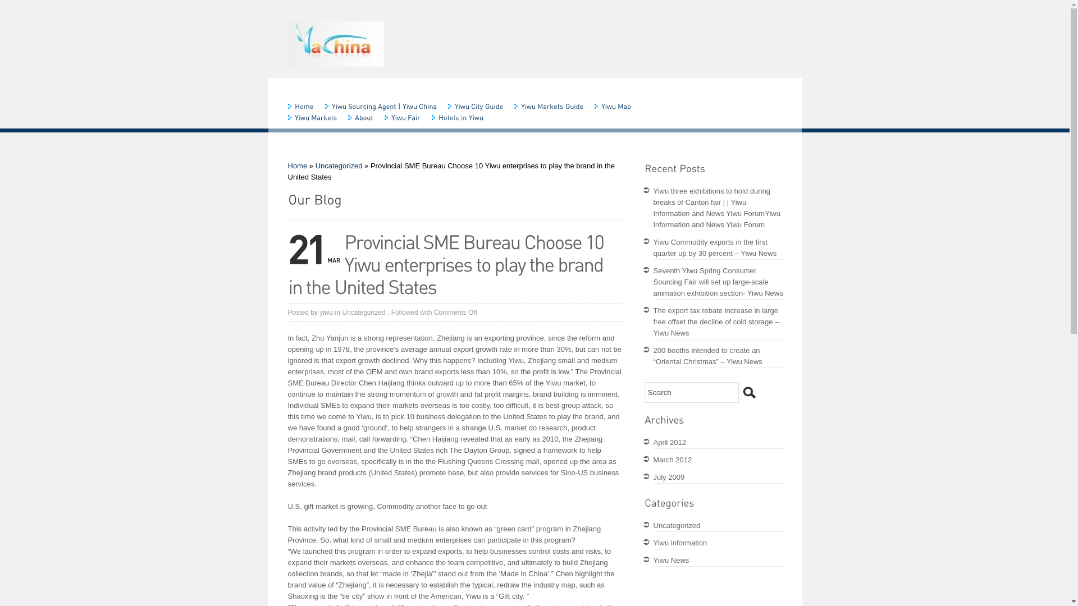 This screenshot has width=1078, height=606. Describe the element at coordinates (680, 543) in the screenshot. I see `Yiwu information` at that location.